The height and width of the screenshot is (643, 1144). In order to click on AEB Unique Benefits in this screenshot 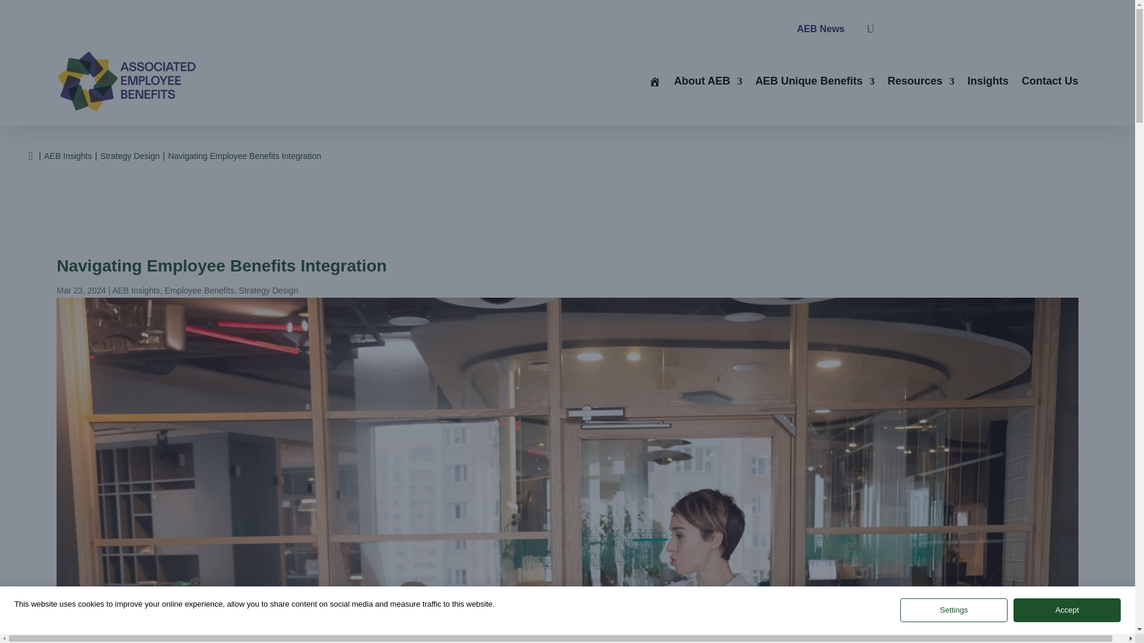, I will do `click(815, 81)`.